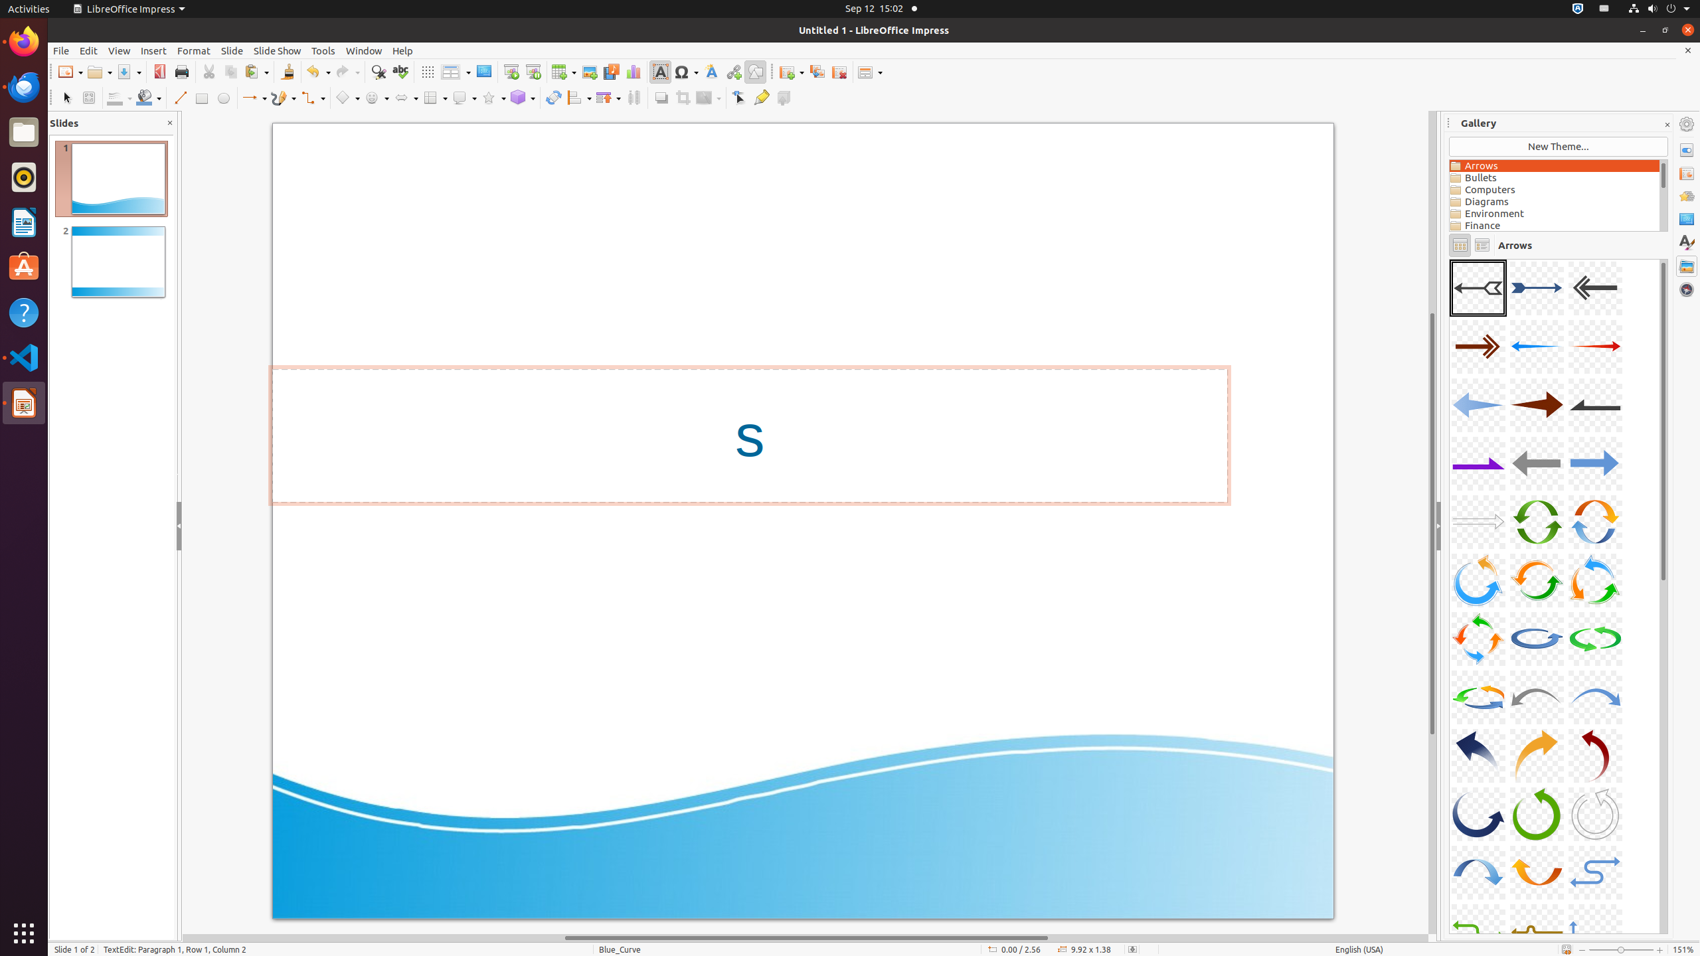 The width and height of the screenshot is (1700, 956). I want to click on A27-CurvedArrow-DarkRed, so click(1595, 756).